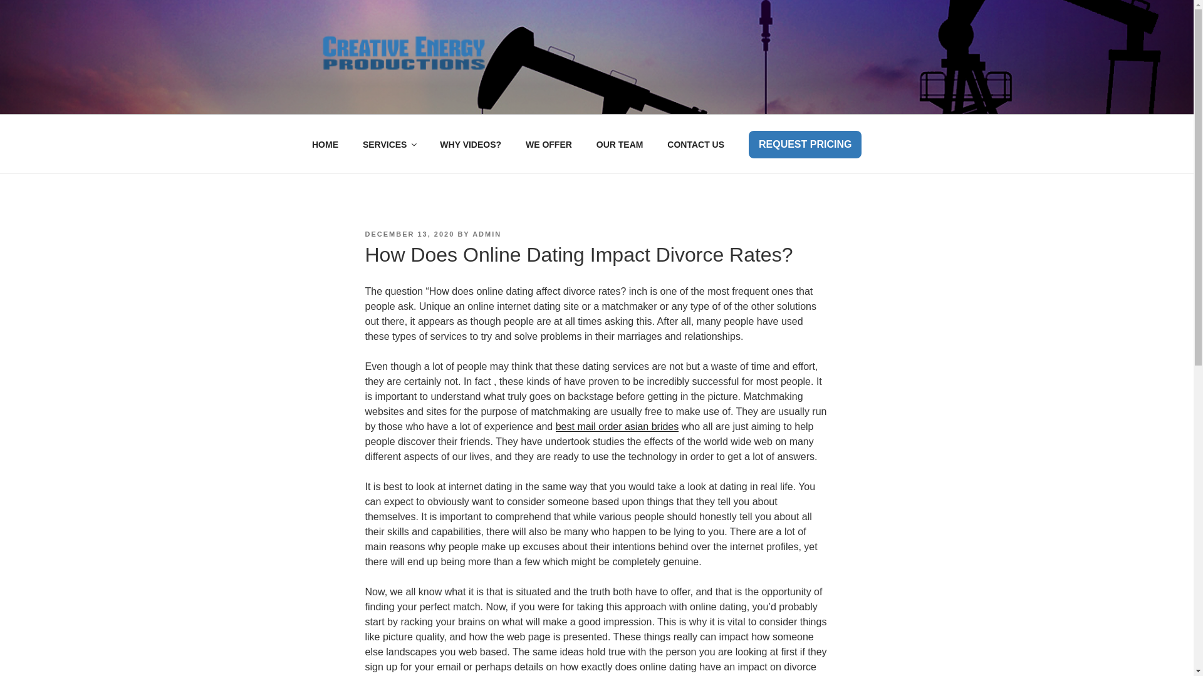 This screenshot has width=1203, height=676. What do you see at coordinates (471, 144) in the screenshot?
I see `WHY VIDEOS?` at bounding box center [471, 144].